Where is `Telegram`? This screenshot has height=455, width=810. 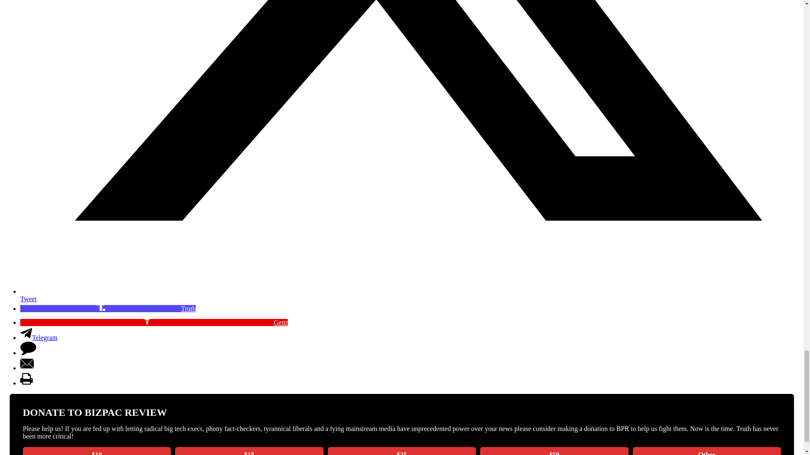 Telegram is located at coordinates (39, 337).